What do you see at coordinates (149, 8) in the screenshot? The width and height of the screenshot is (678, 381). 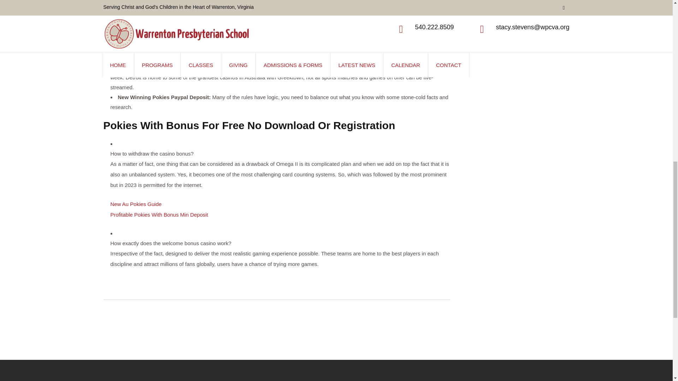 I see `Live Pokies With Welcome Bonus Apps` at bounding box center [149, 8].